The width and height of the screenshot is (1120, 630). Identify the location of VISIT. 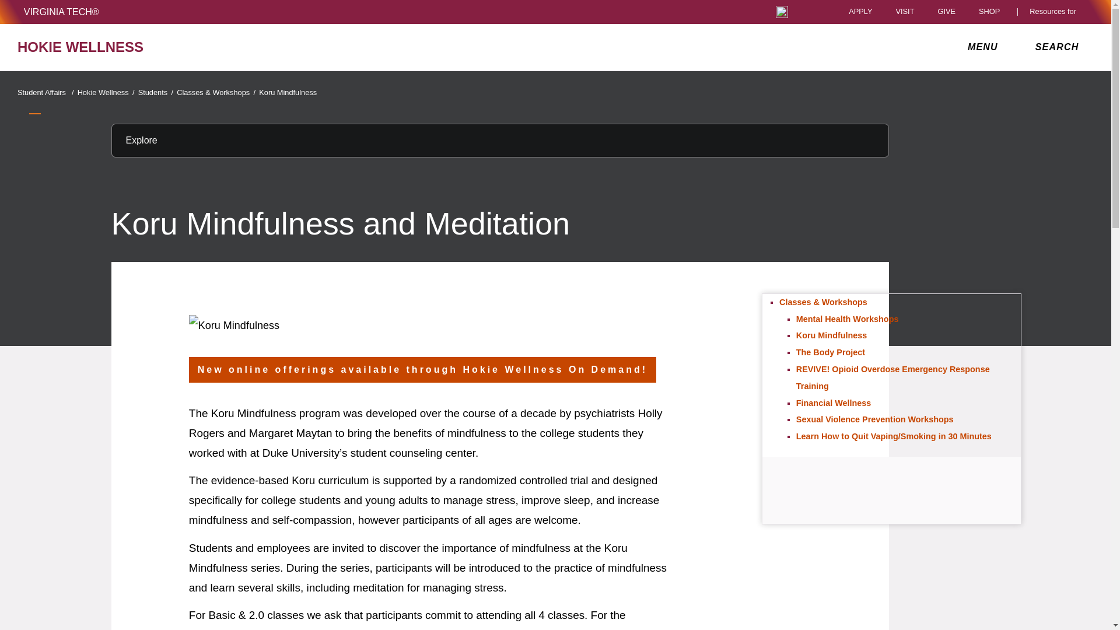
(904, 12).